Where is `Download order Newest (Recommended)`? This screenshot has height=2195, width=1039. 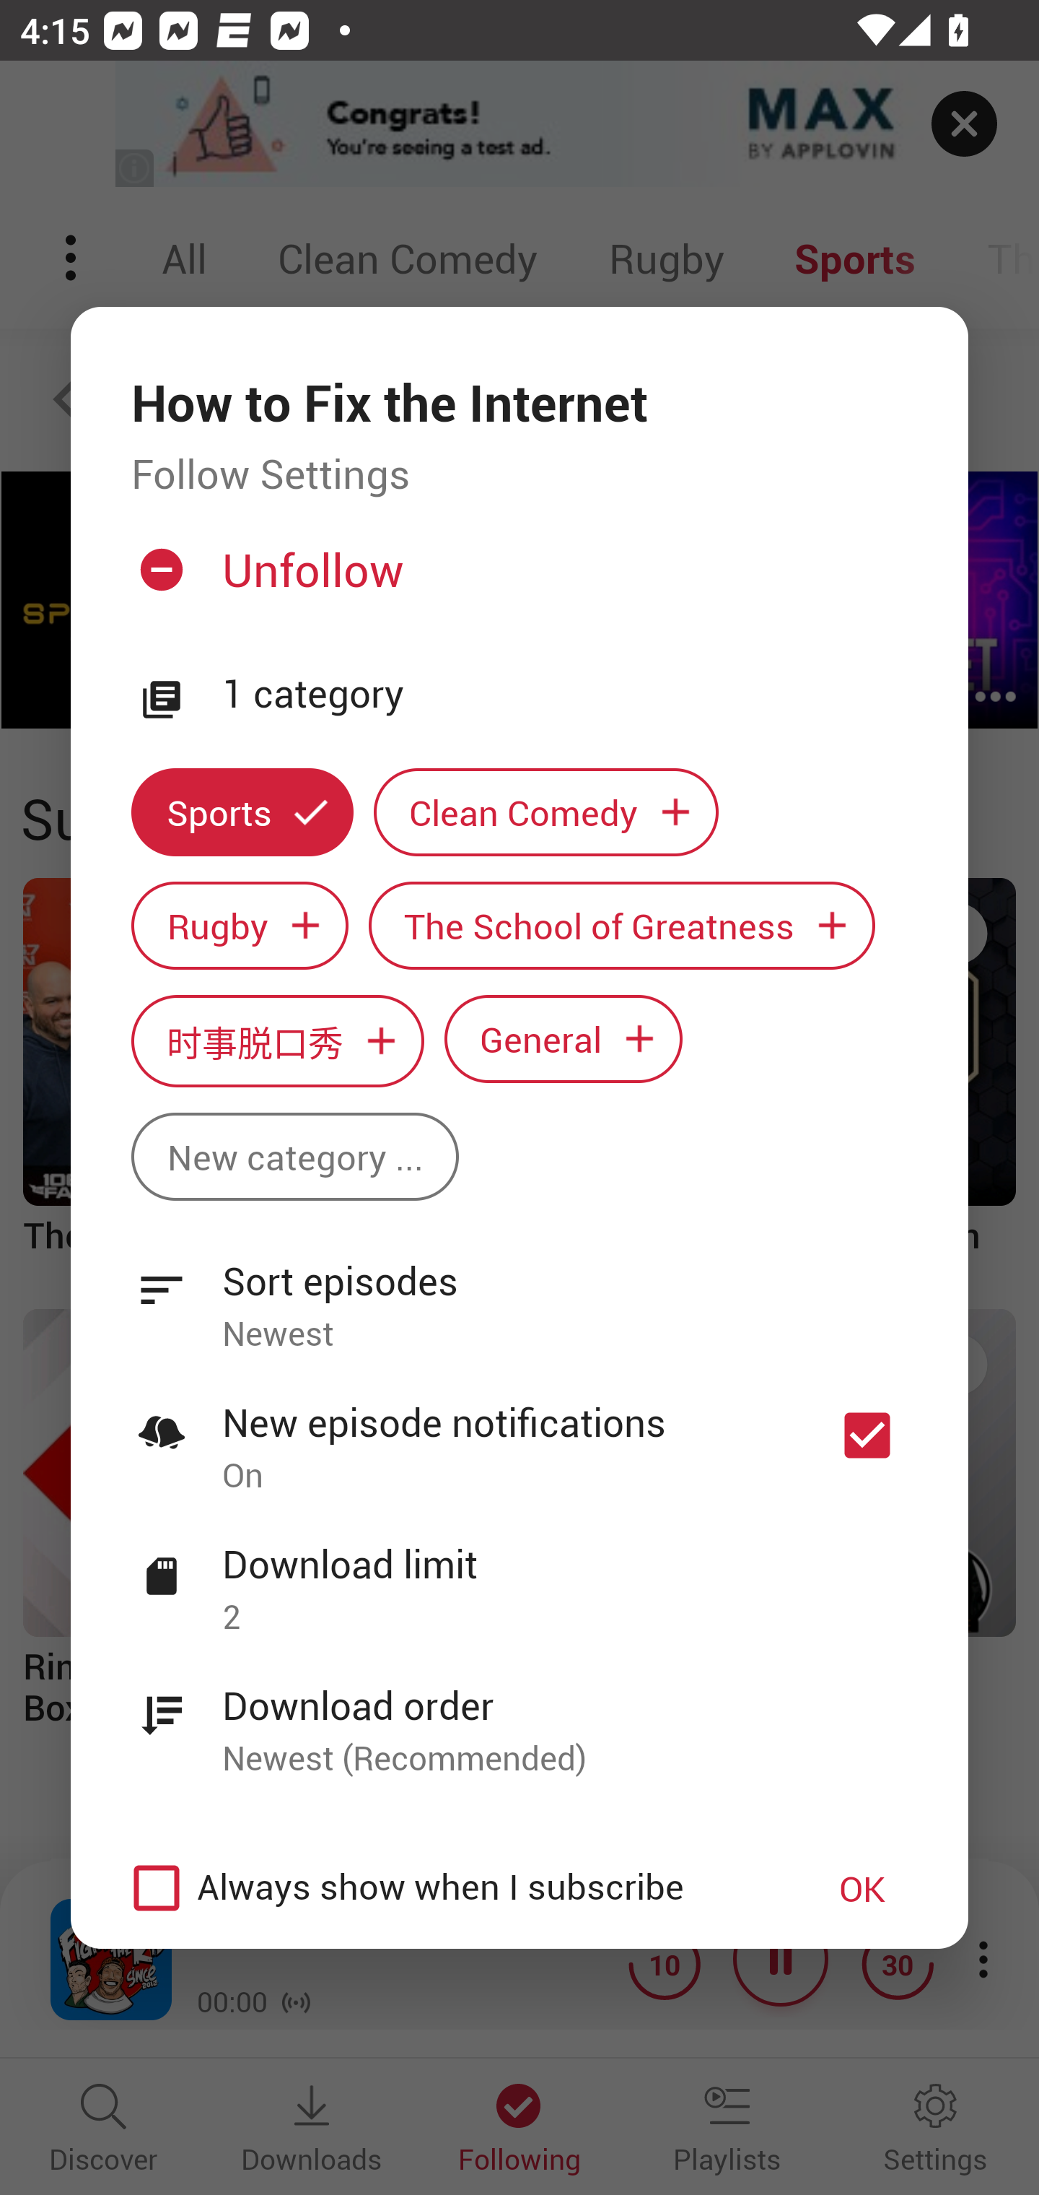
Download order Newest (Recommended) is located at coordinates (519, 1716).